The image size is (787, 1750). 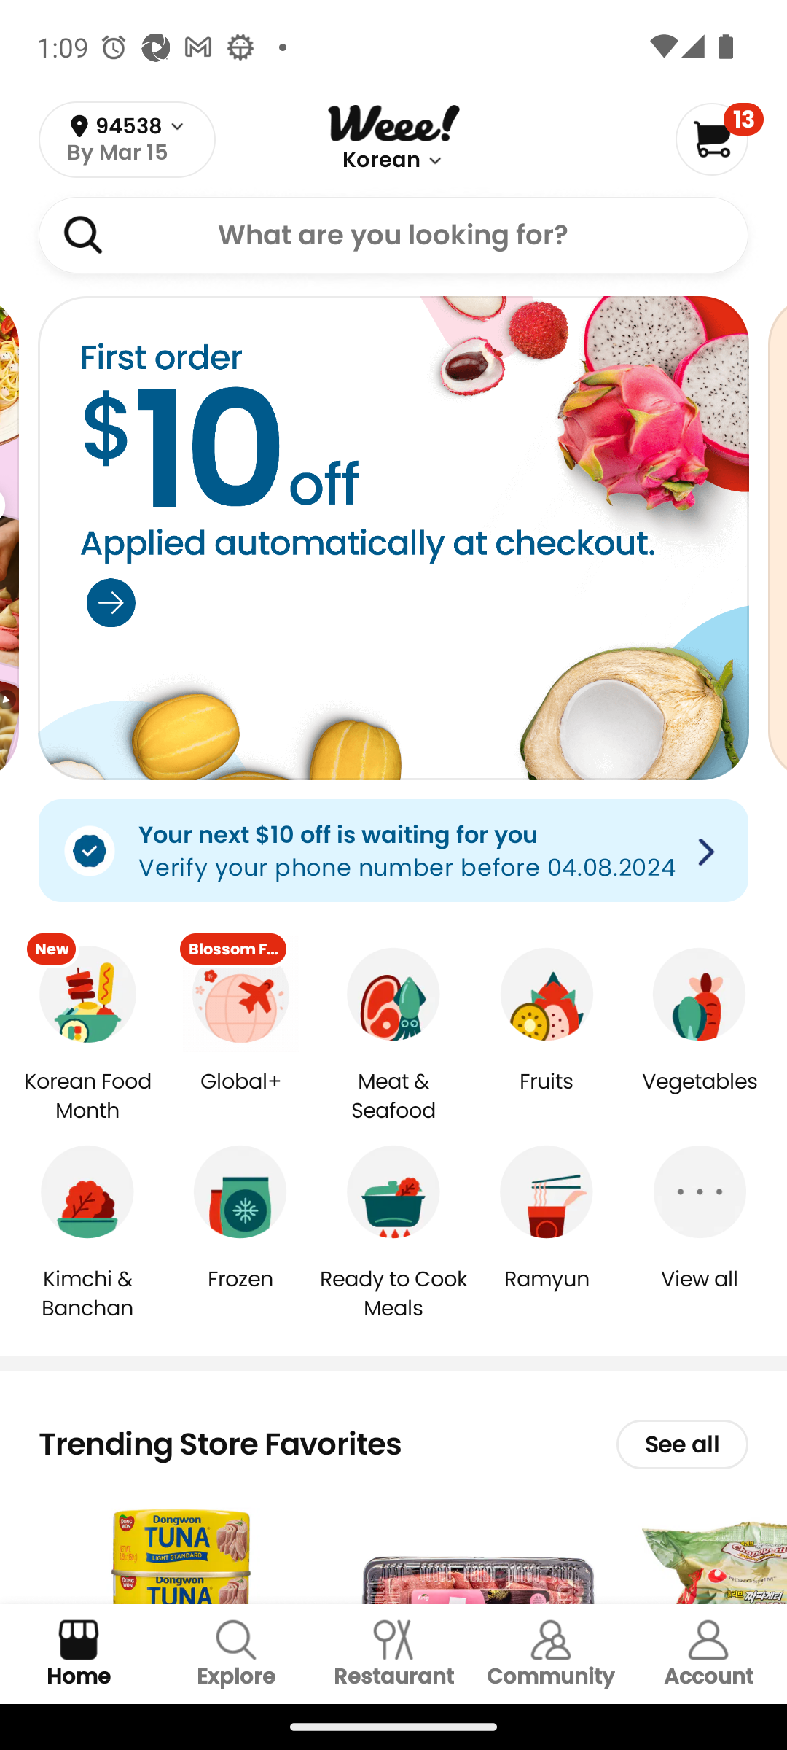 I want to click on Kimchi & Banchan, so click(x=87, y=1293).